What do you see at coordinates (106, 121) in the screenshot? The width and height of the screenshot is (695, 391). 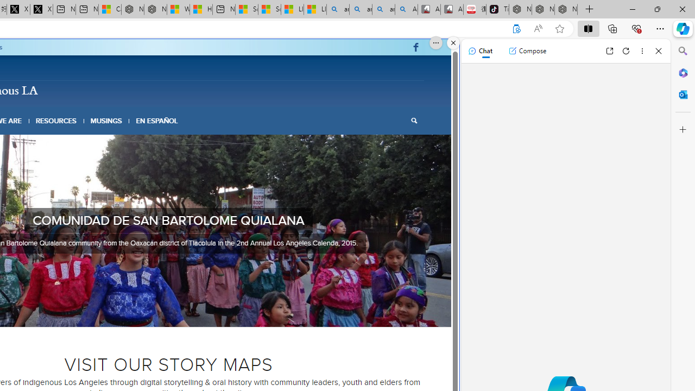 I see `MUSINGS` at bounding box center [106, 121].